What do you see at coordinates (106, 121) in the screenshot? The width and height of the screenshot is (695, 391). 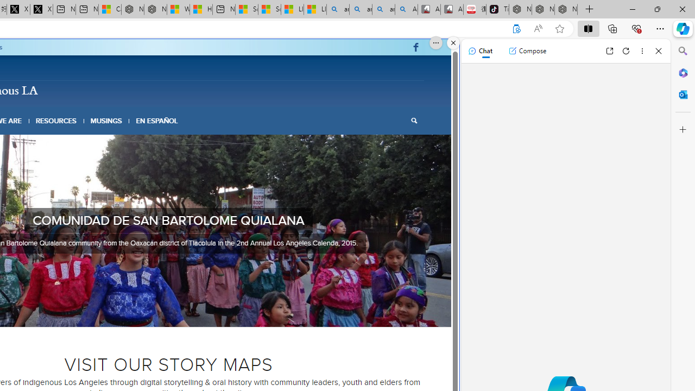 I see `MUSINGS` at bounding box center [106, 121].